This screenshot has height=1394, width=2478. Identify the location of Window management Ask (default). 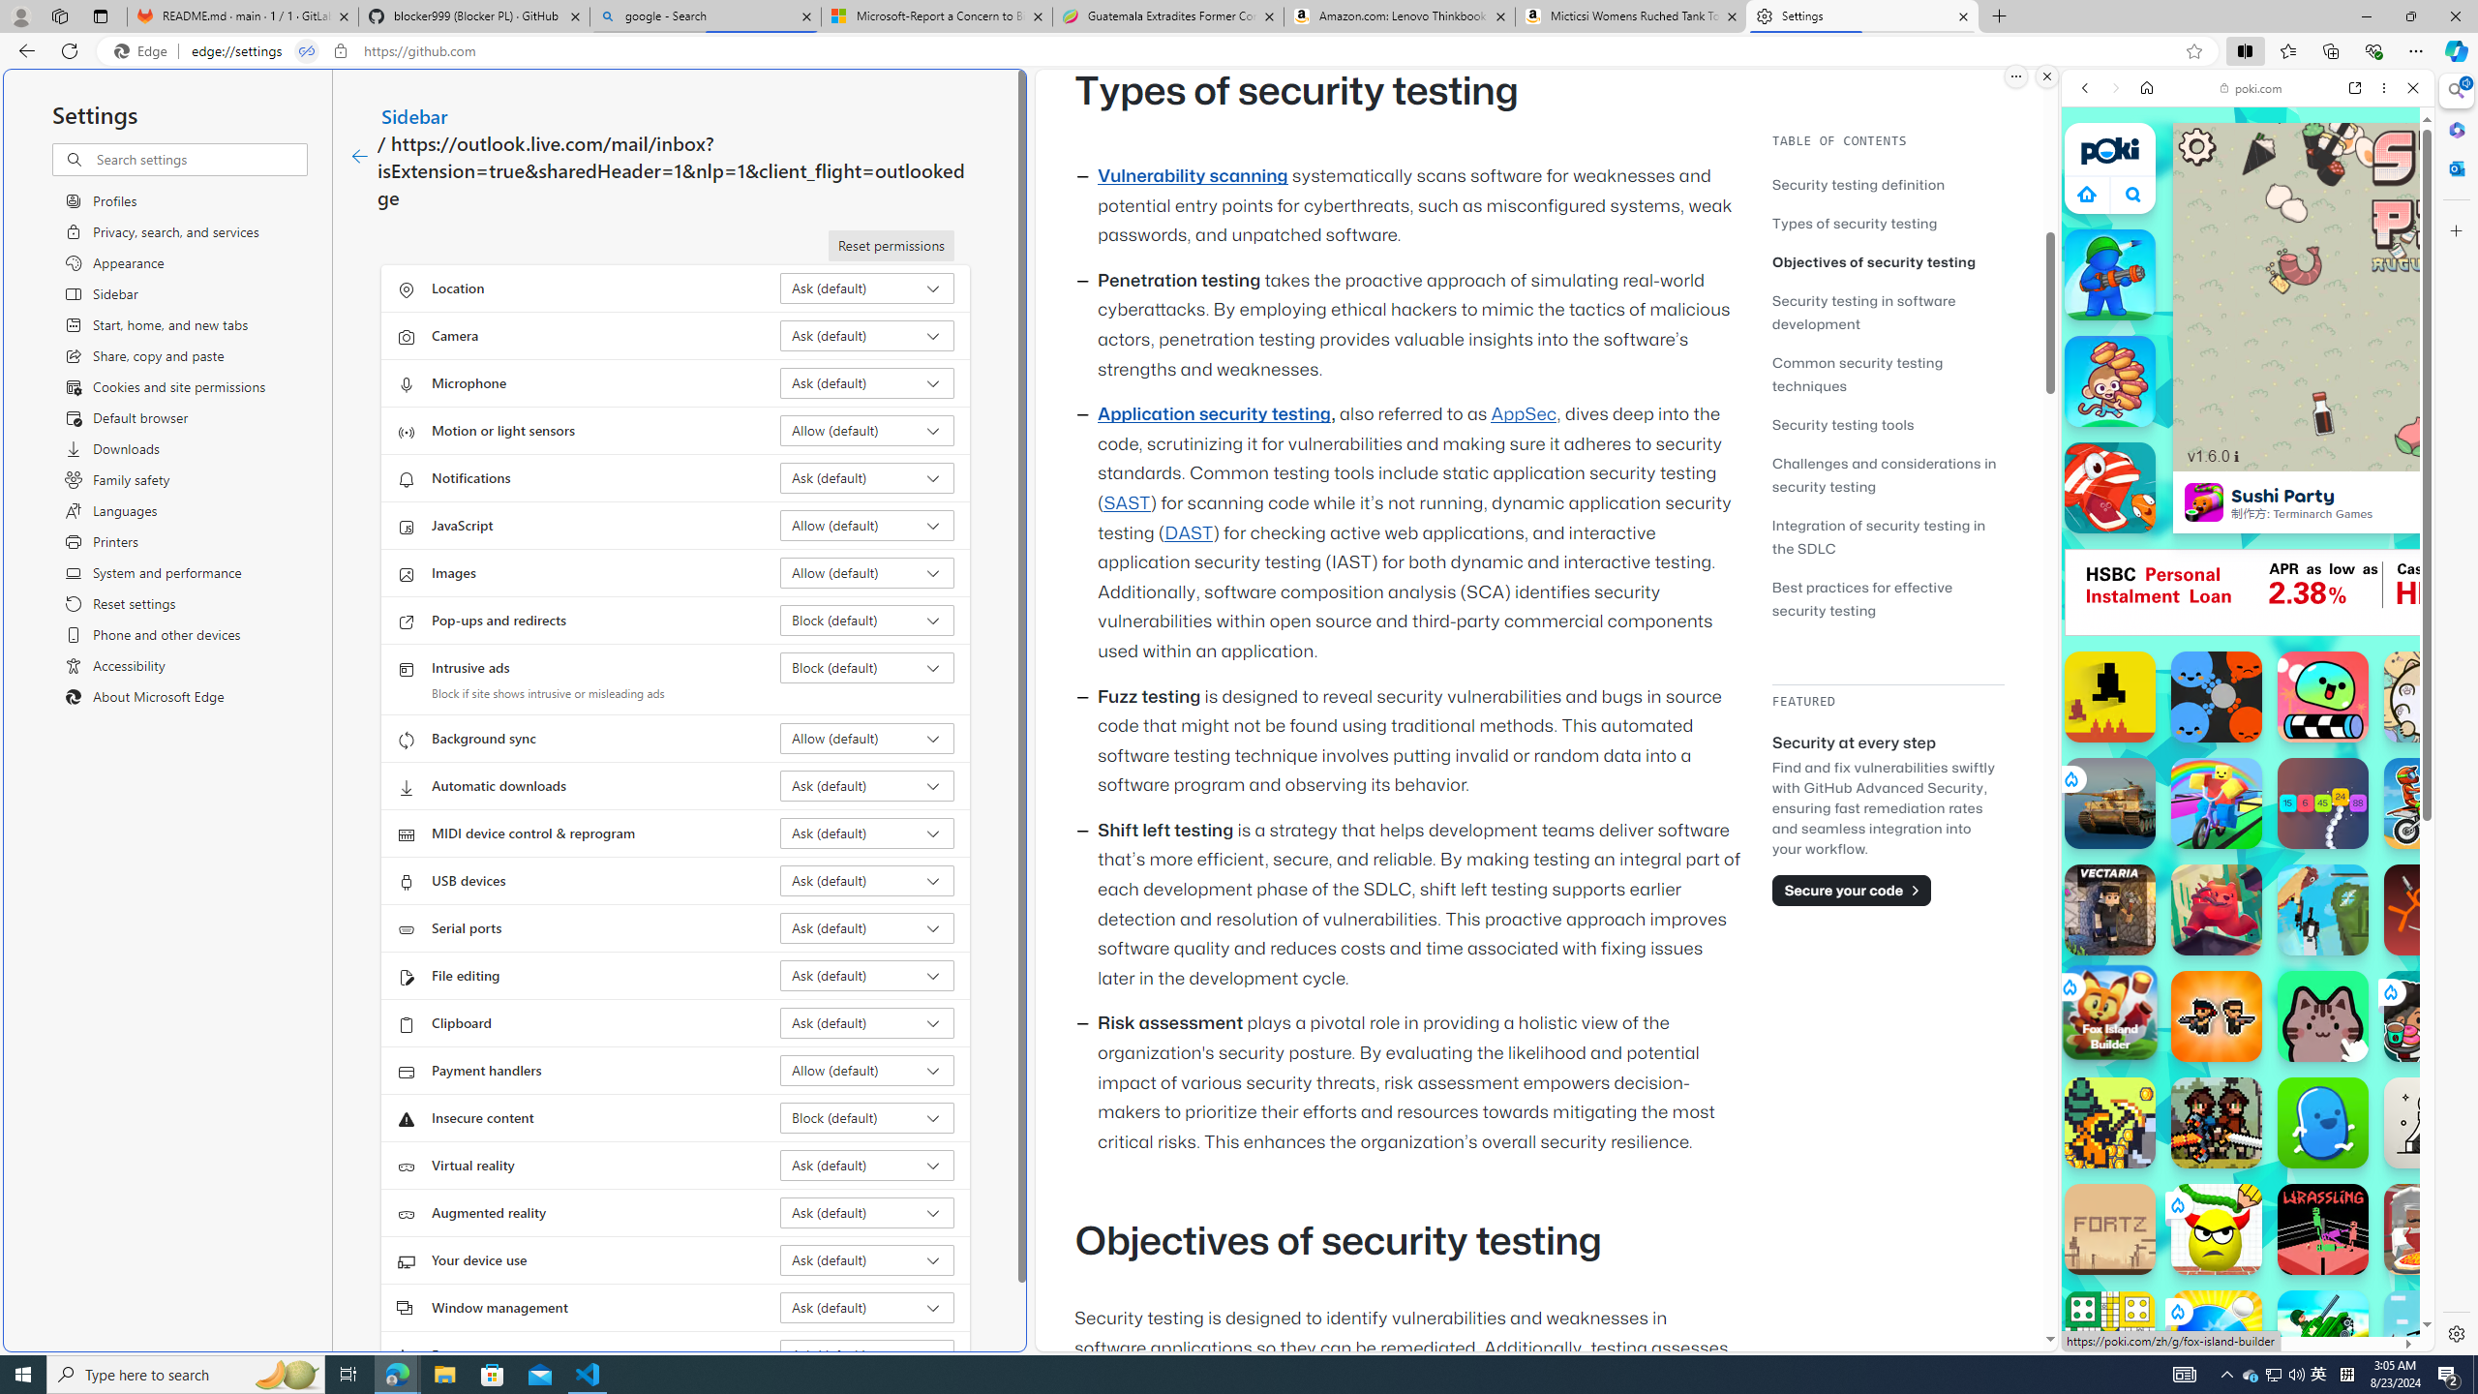
(867, 1307).